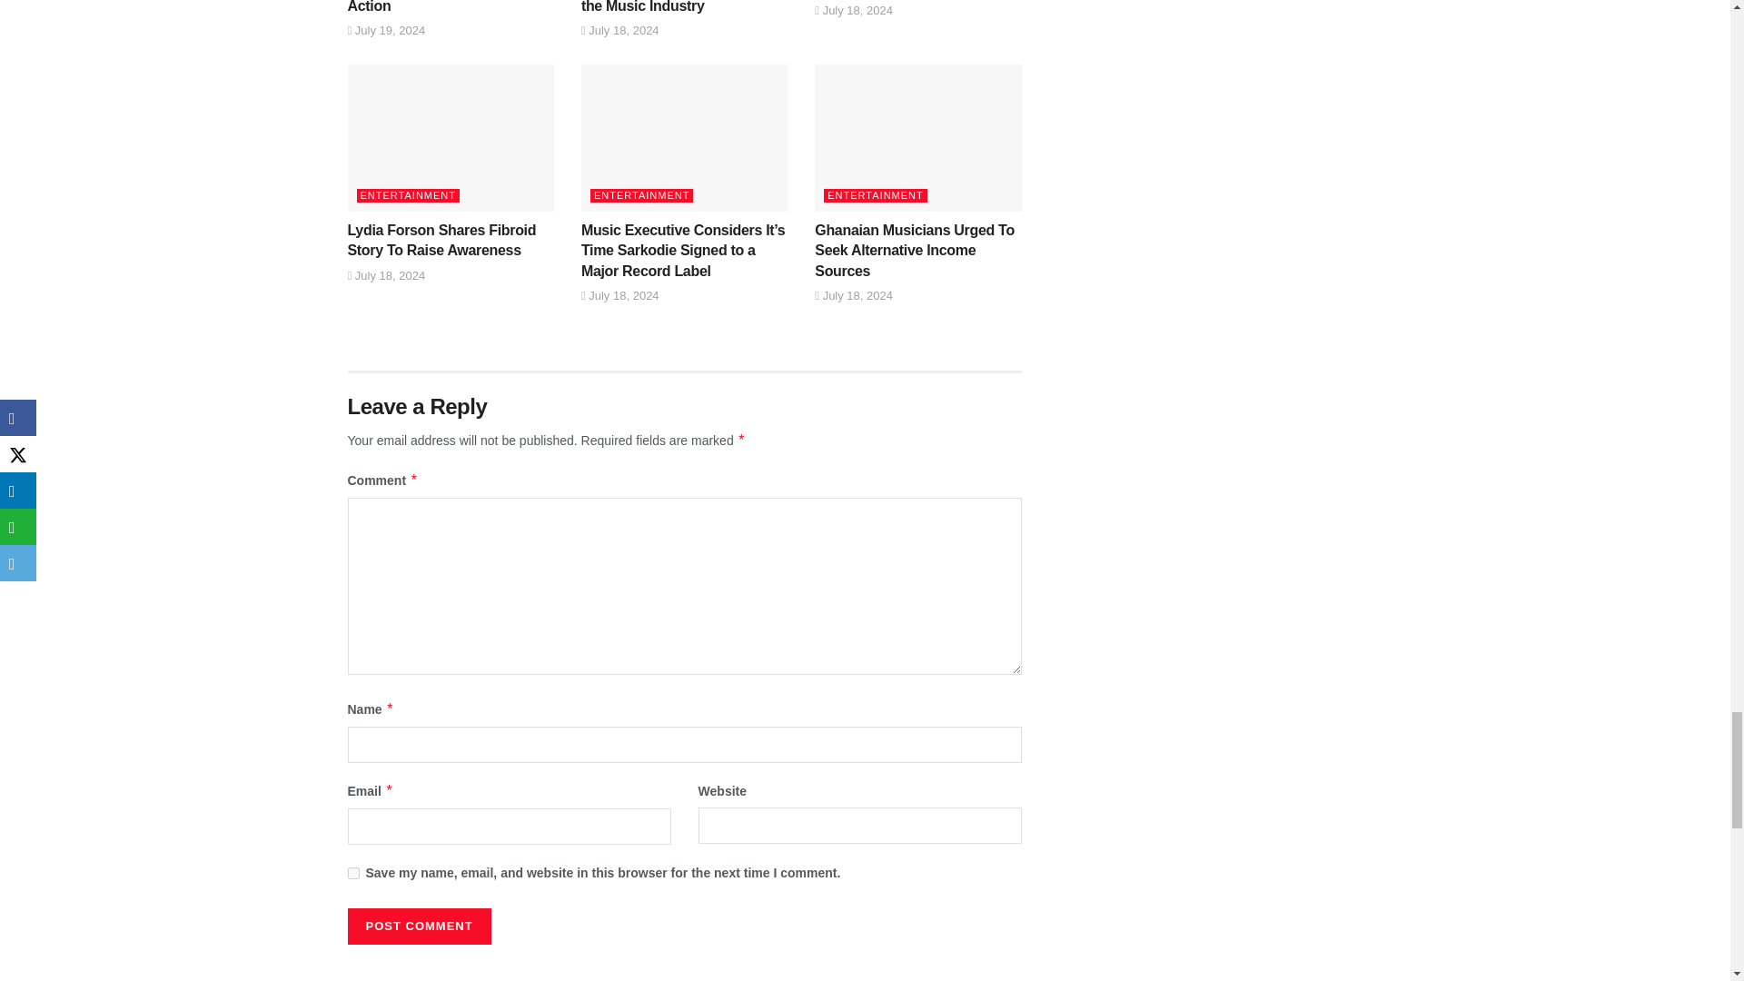 The height and width of the screenshot is (981, 1744). I want to click on yes, so click(352, 872).